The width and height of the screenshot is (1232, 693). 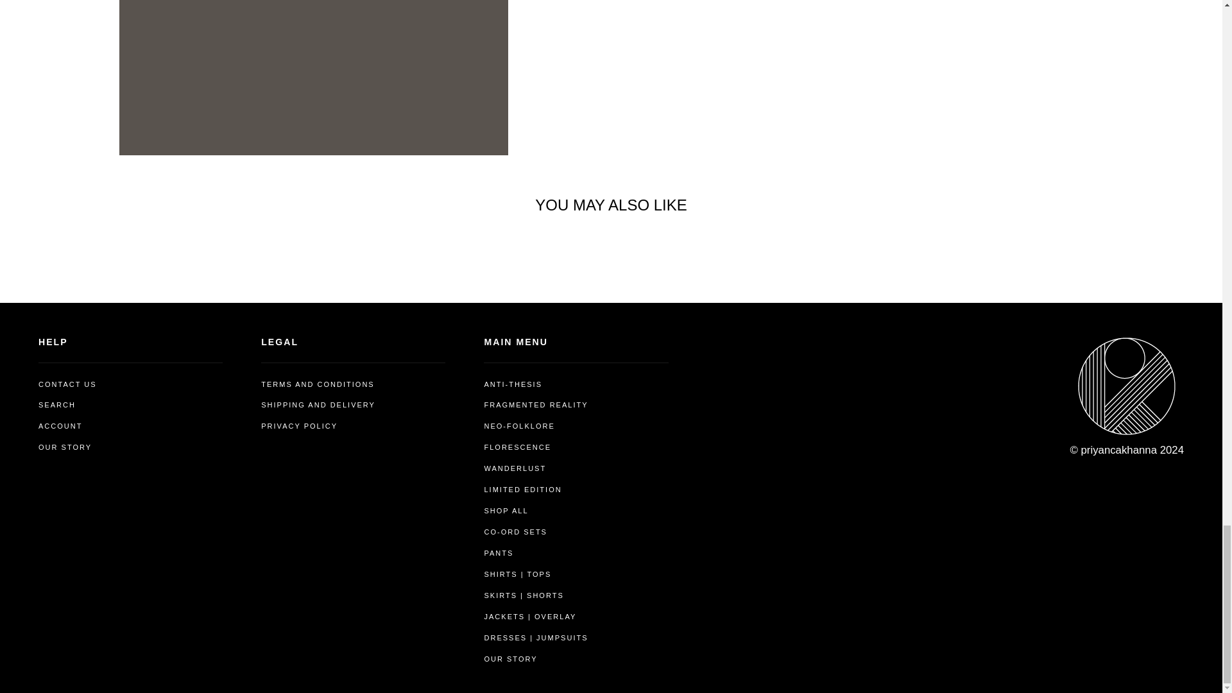 I want to click on FLORESCENCE, so click(x=517, y=447).